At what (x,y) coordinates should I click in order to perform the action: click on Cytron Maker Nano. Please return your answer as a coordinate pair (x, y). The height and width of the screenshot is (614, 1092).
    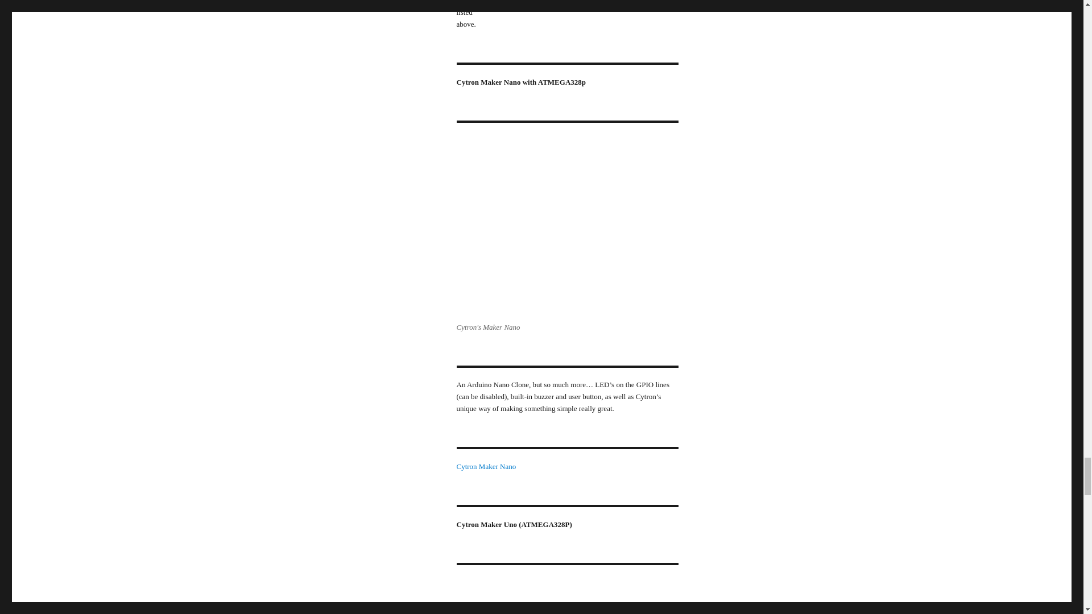
    Looking at the image, I should click on (486, 466).